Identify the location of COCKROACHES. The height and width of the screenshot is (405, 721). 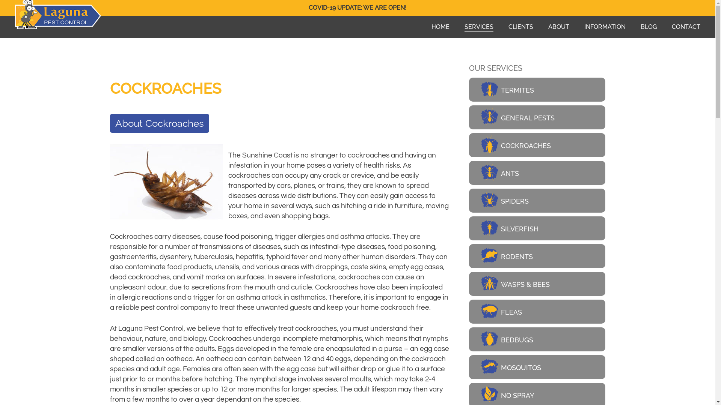
(537, 145).